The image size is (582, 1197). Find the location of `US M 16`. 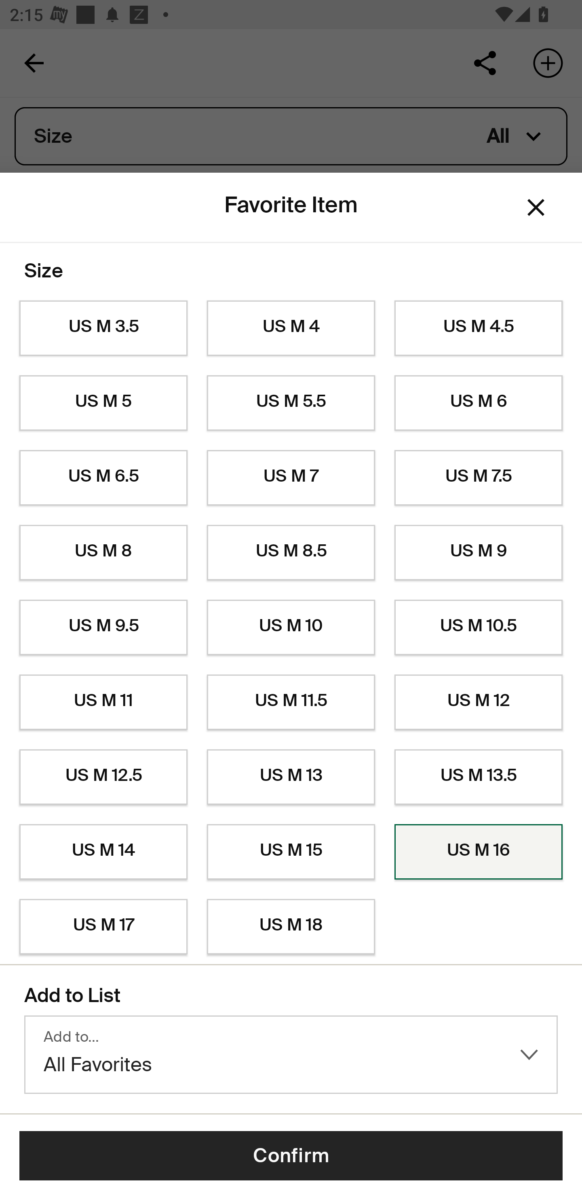

US M 16 is located at coordinates (479, 852).